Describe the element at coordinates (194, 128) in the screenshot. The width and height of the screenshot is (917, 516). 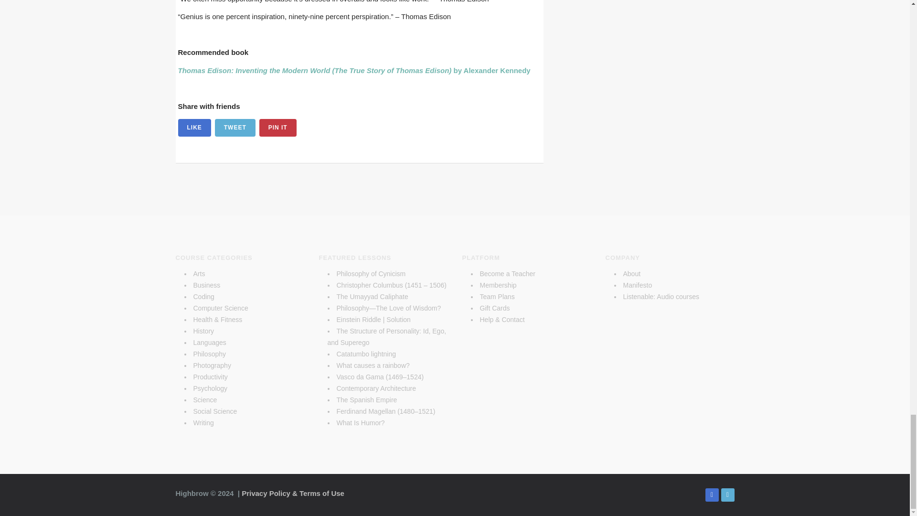
I see `LIKE` at that location.